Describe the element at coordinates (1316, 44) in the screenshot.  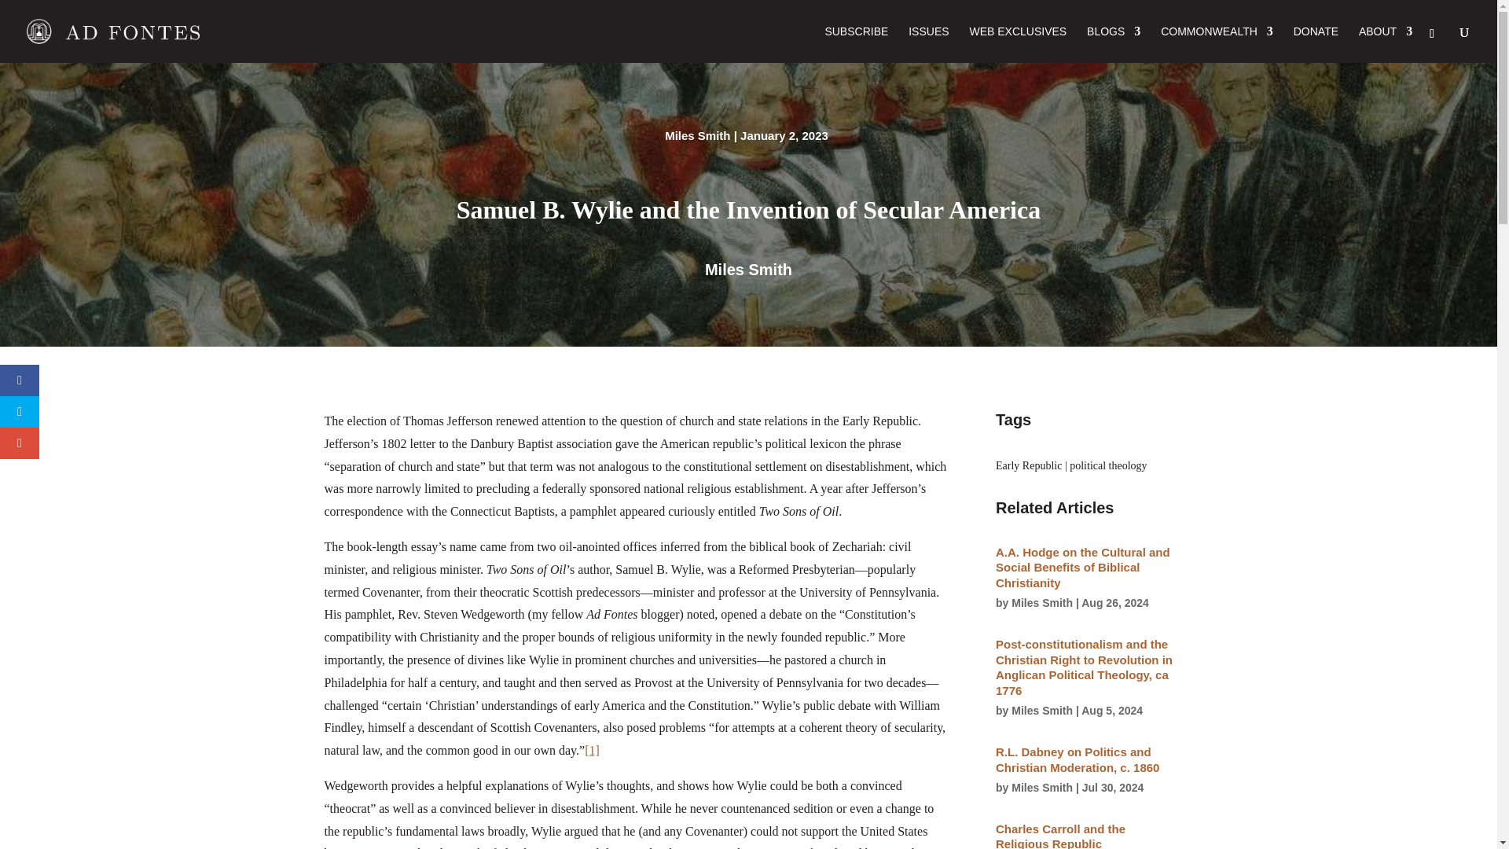
I see `DONATE` at that location.